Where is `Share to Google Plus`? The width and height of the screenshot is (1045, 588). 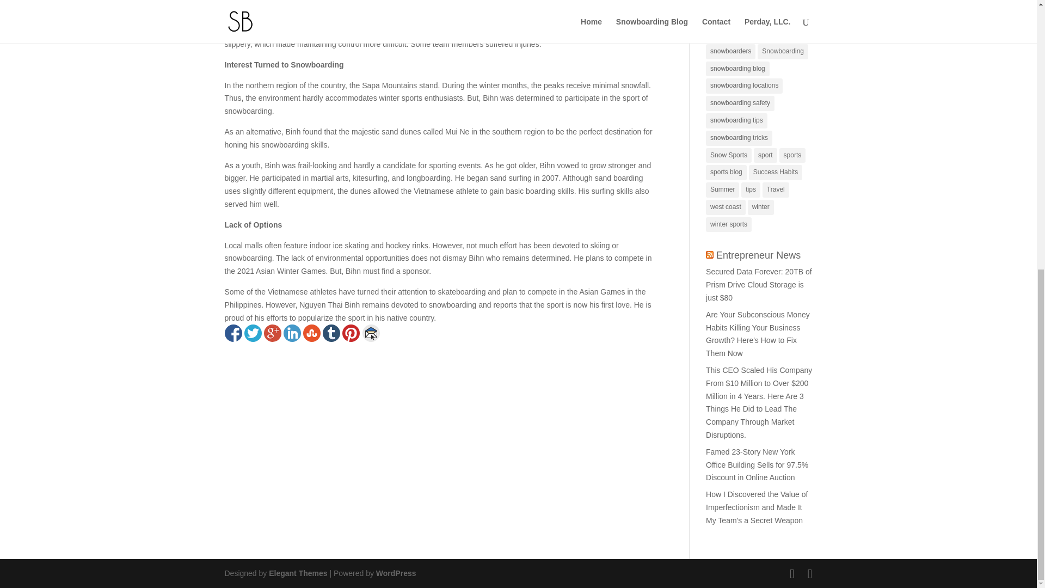
Share to Google Plus is located at coordinates (272, 333).